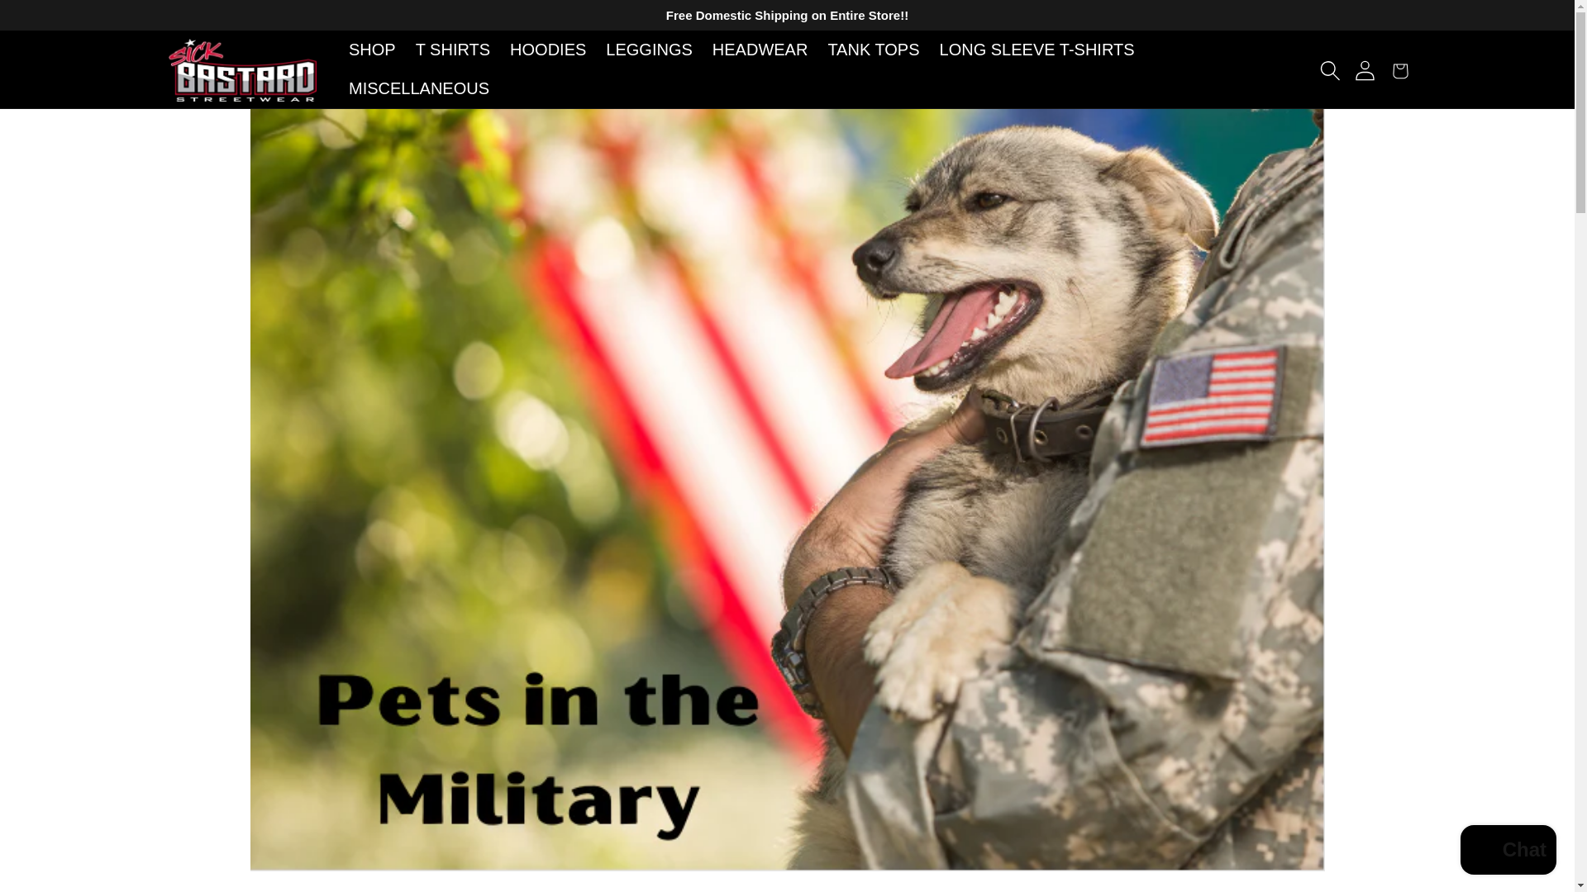 The image size is (1587, 892). What do you see at coordinates (372, 50) in the screenshot?
I see `SHOP` at bounding box center [372, 50].